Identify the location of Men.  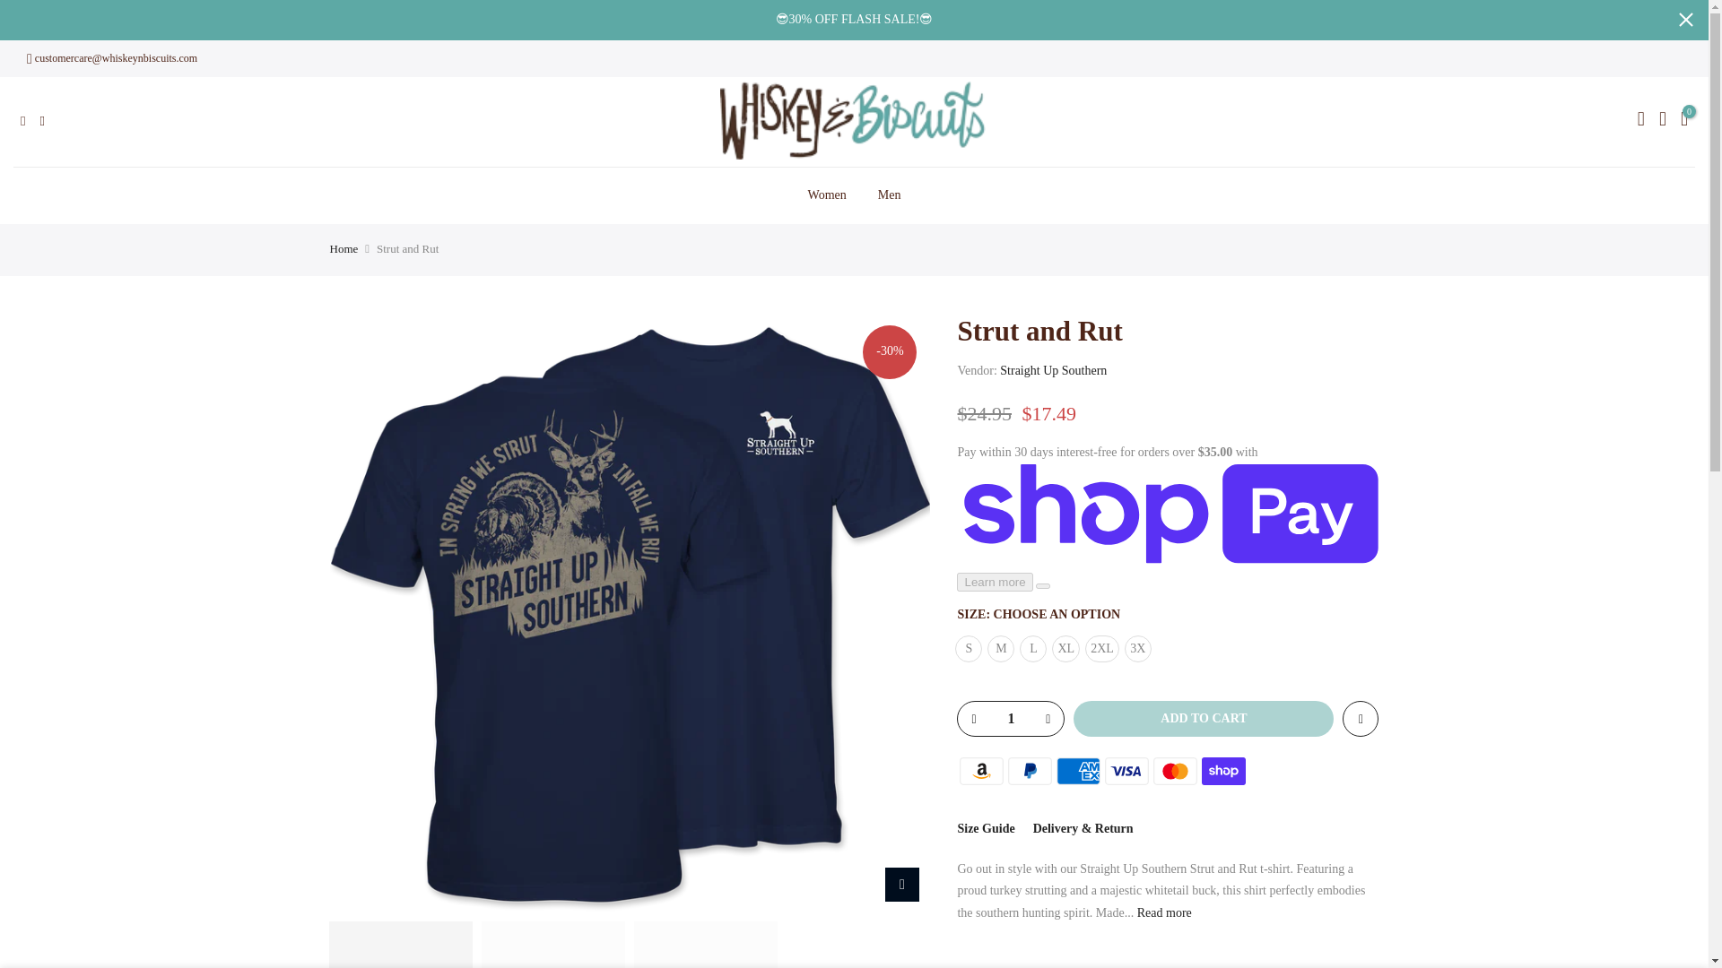
(889, 194).